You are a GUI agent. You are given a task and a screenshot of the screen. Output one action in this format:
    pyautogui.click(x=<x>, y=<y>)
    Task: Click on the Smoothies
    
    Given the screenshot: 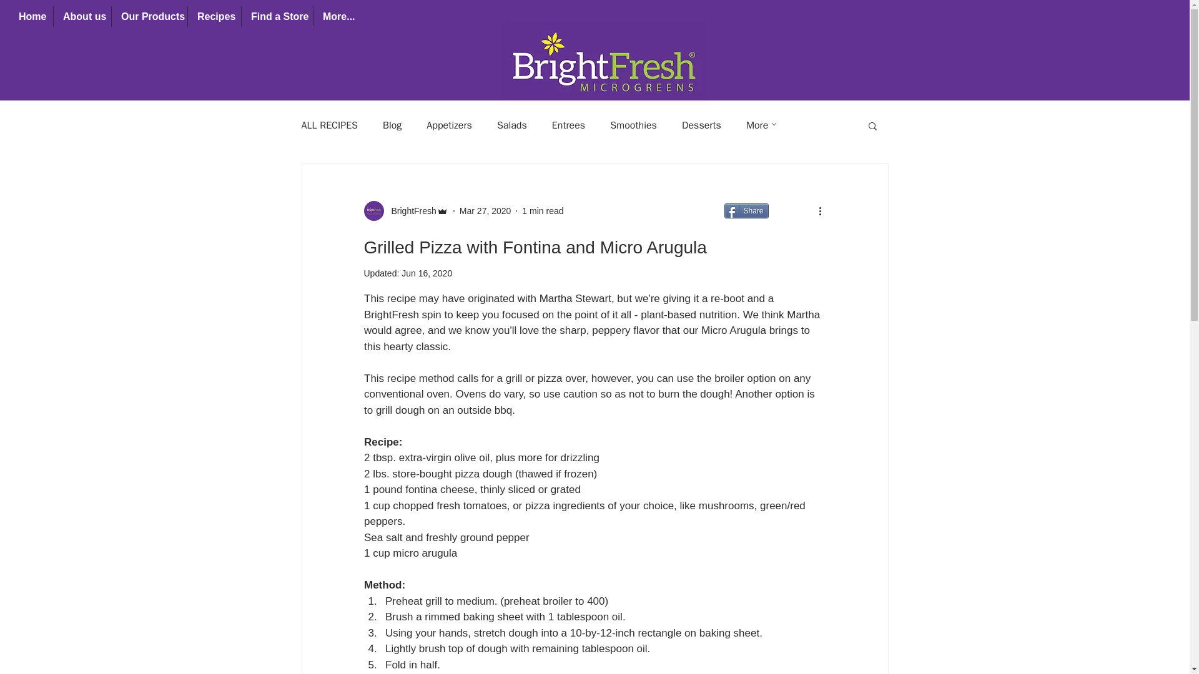 What is the action you would take?
    pyautogui.click(x=633, y=125)
    